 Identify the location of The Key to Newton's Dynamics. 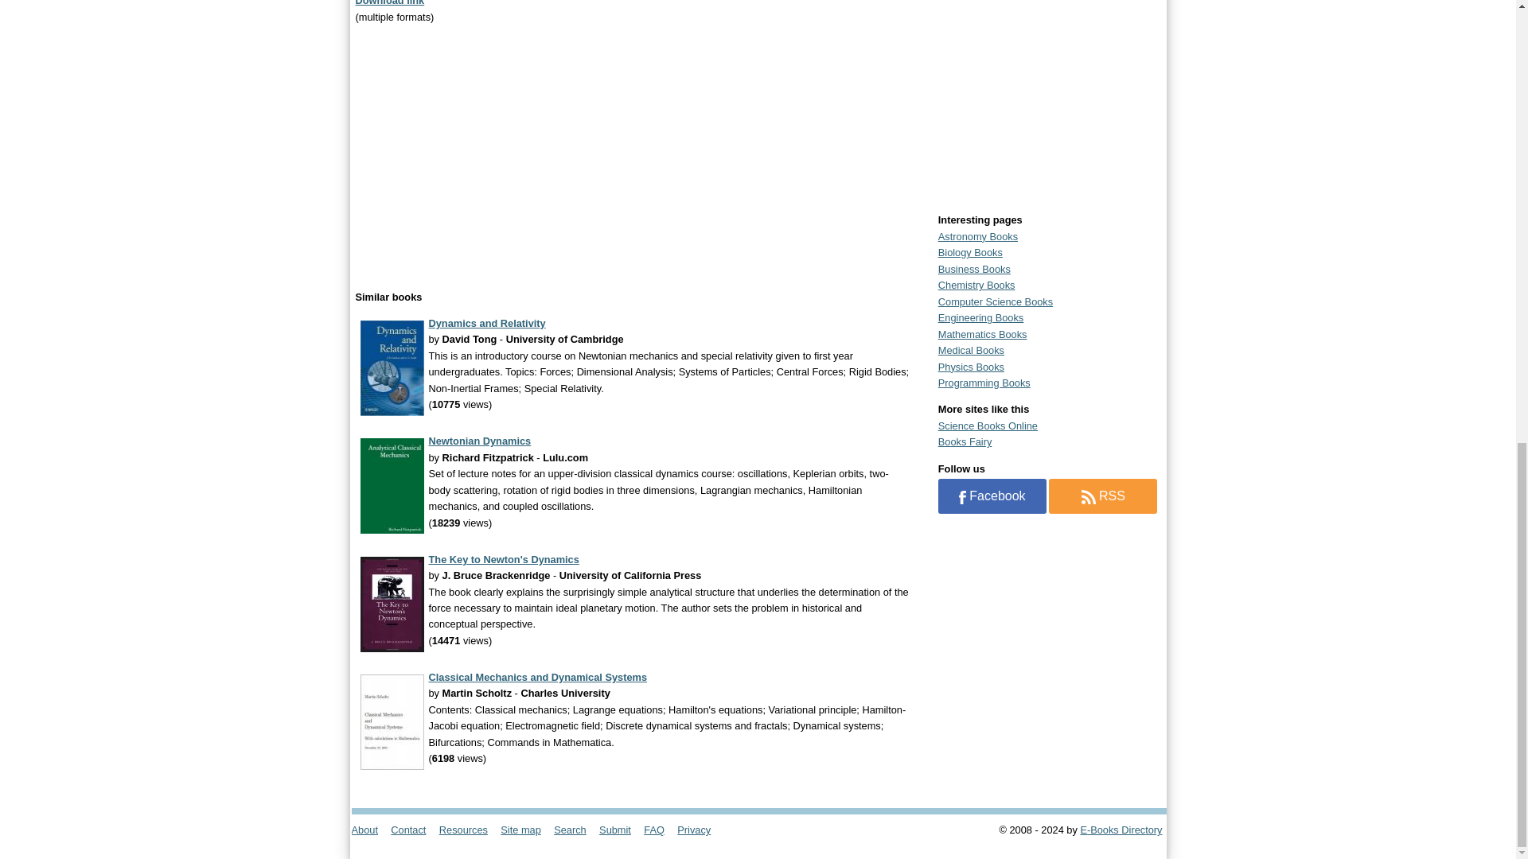
(503, 558).